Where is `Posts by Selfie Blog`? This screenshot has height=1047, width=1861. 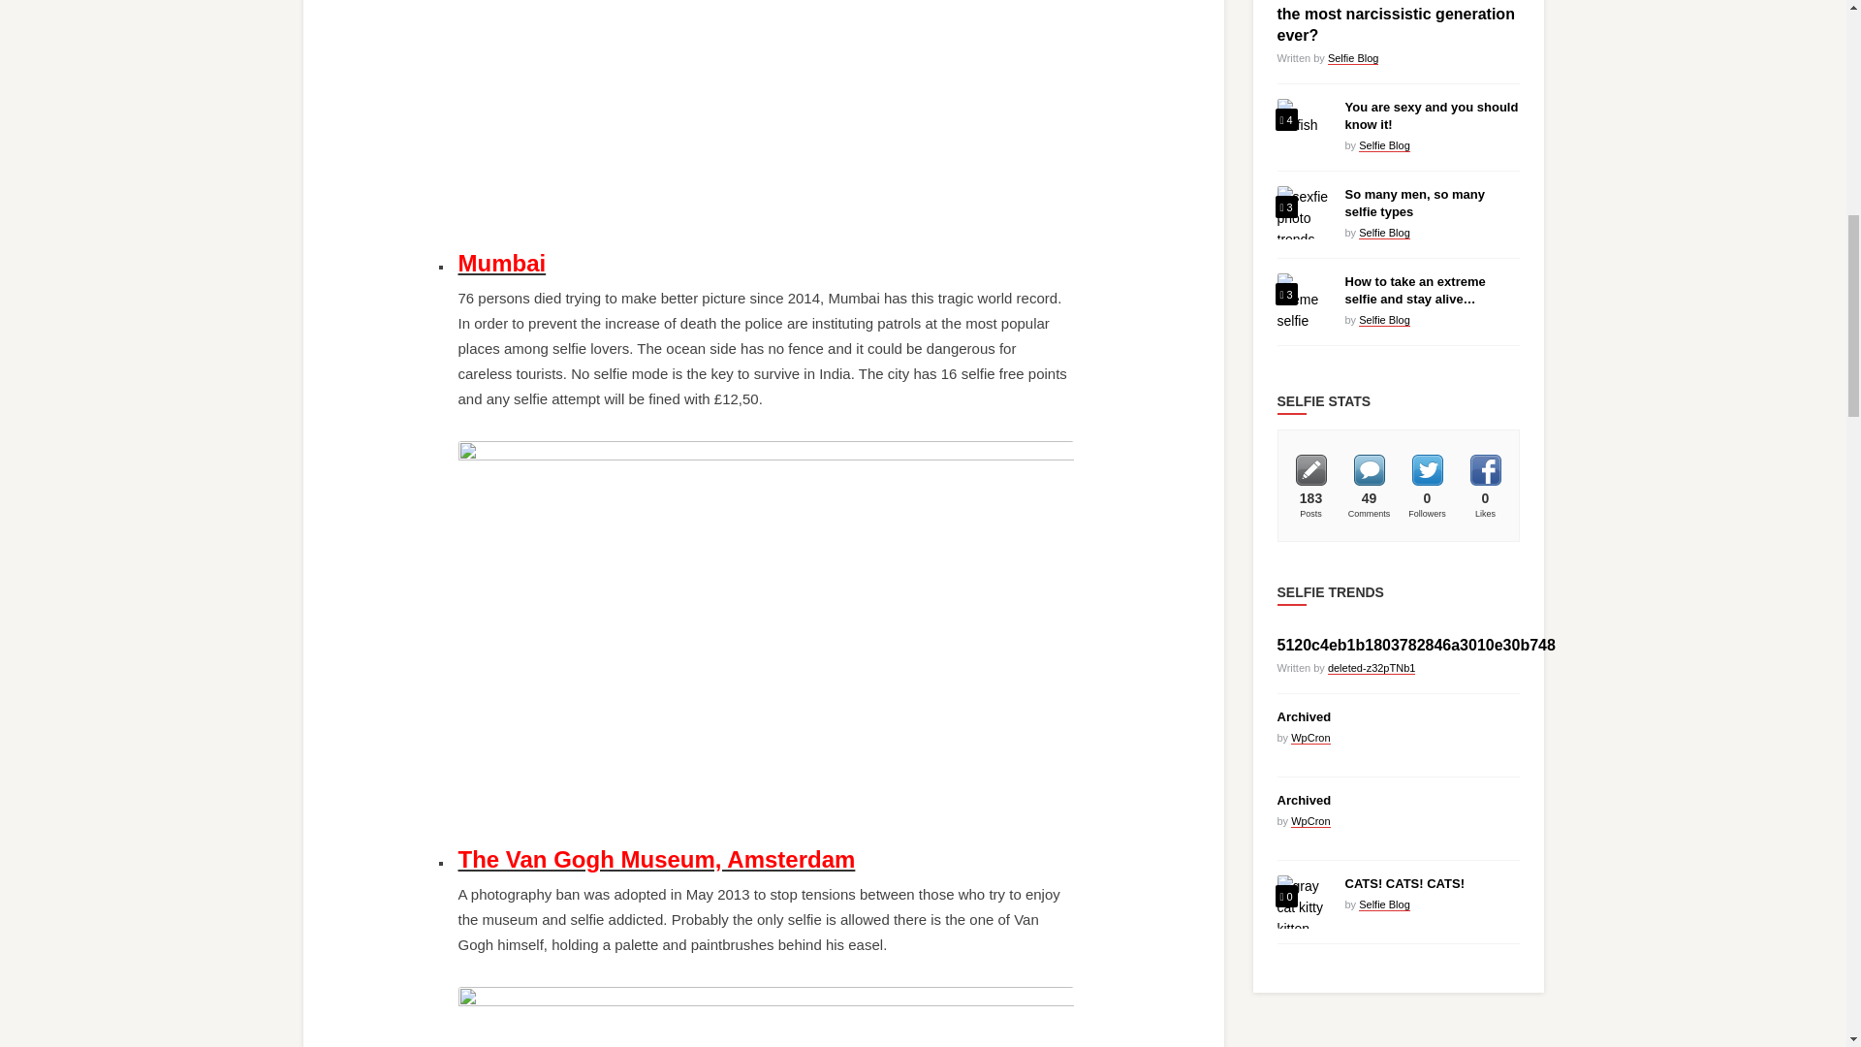
Posts by Selfie Blog is located at coordinates (1384, 320).